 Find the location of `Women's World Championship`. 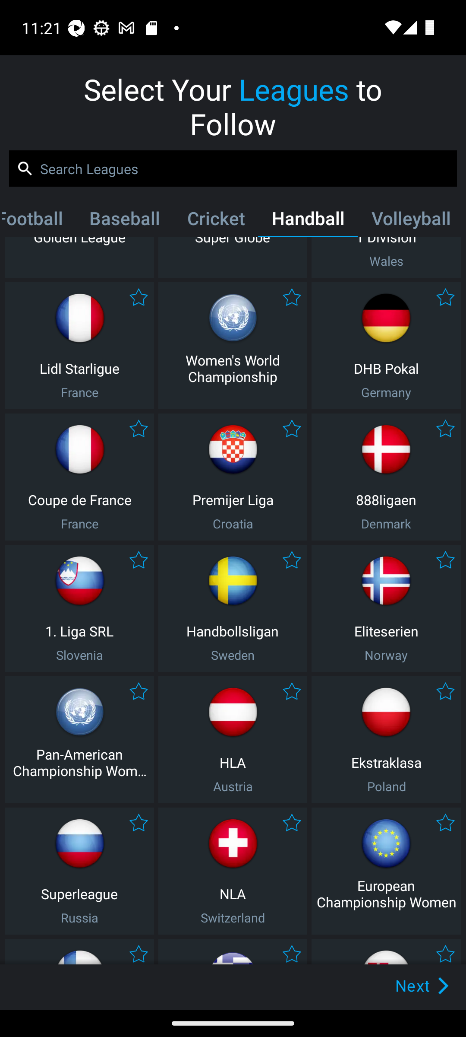

Women's World Championship is located at coordinates (233, 346).